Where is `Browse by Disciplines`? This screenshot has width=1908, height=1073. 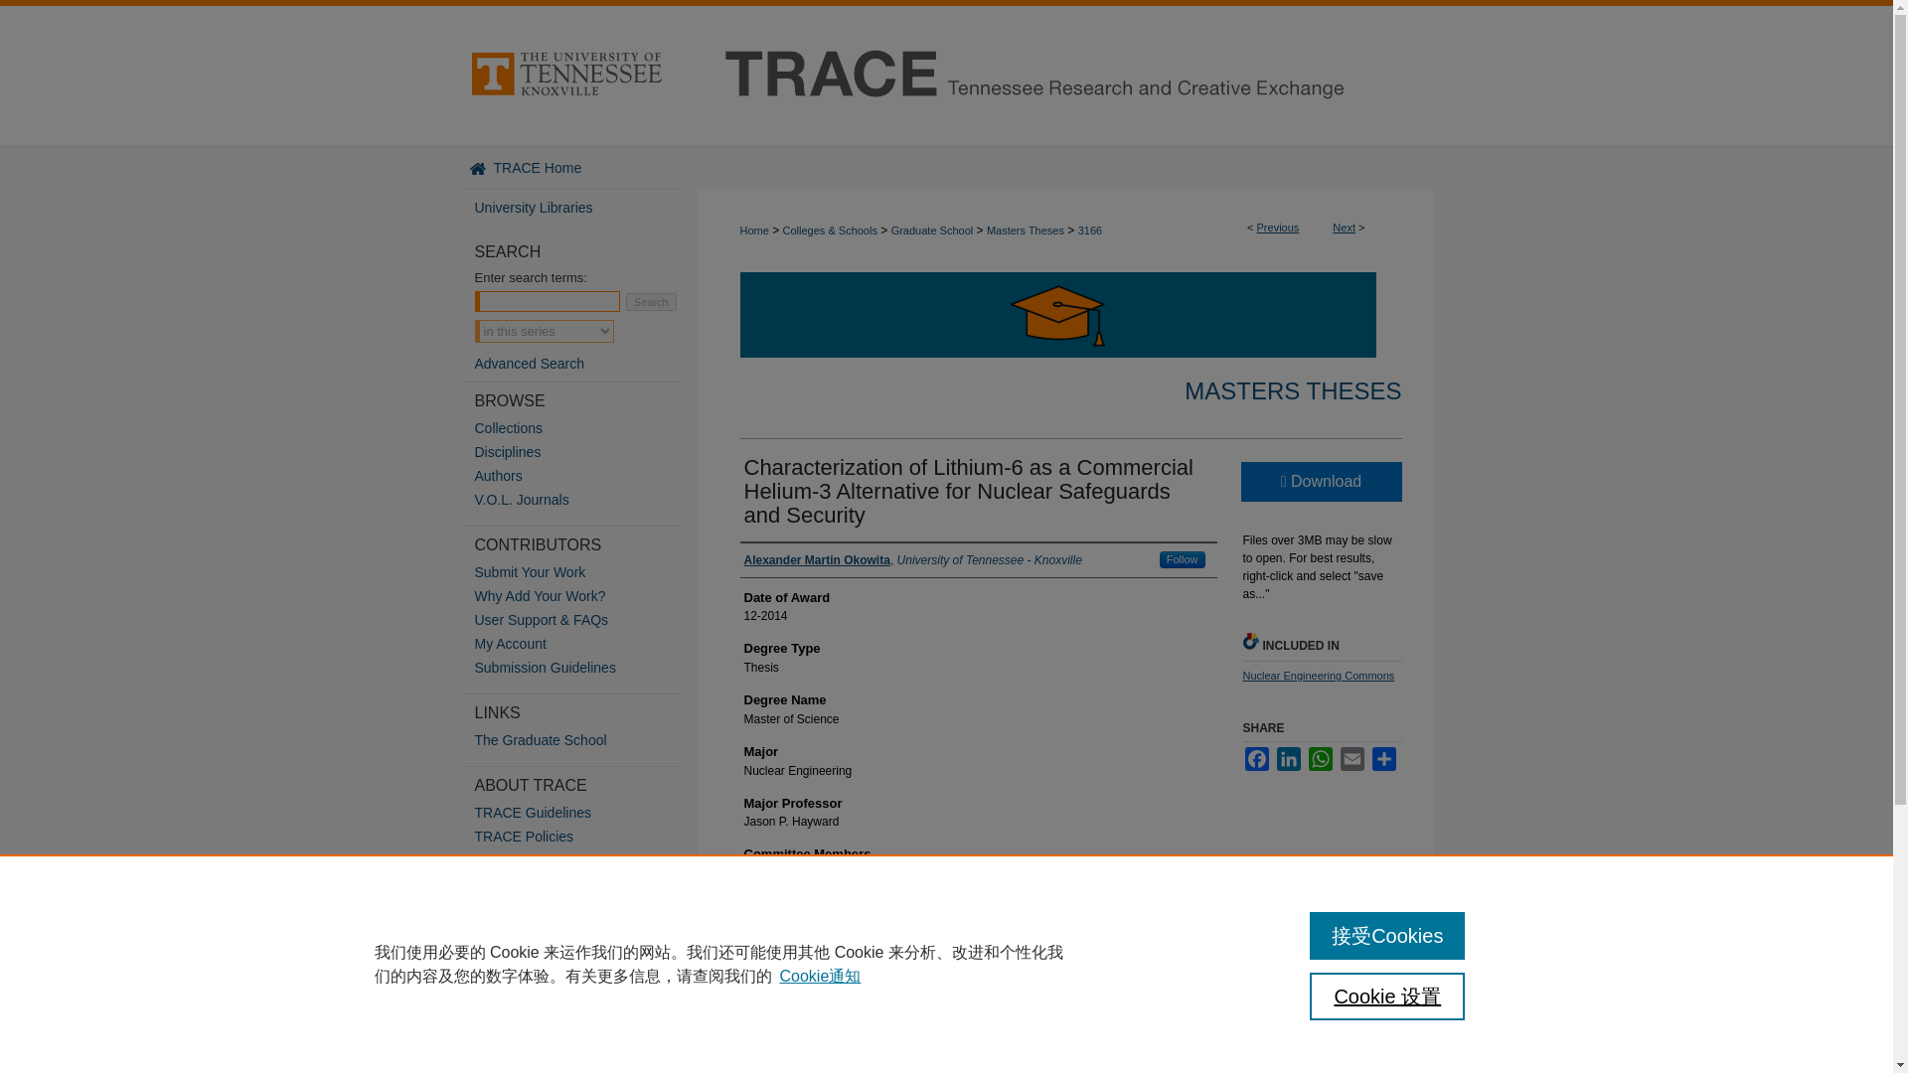
Browse by Disciplines is located at coordinates (586, 452).